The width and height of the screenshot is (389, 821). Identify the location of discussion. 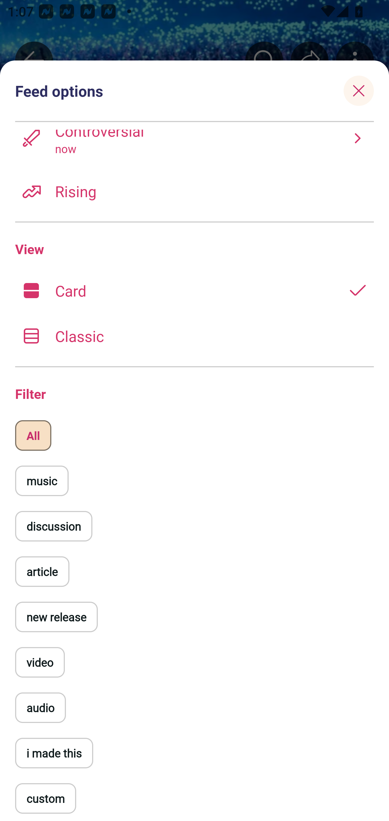
(50, 564).